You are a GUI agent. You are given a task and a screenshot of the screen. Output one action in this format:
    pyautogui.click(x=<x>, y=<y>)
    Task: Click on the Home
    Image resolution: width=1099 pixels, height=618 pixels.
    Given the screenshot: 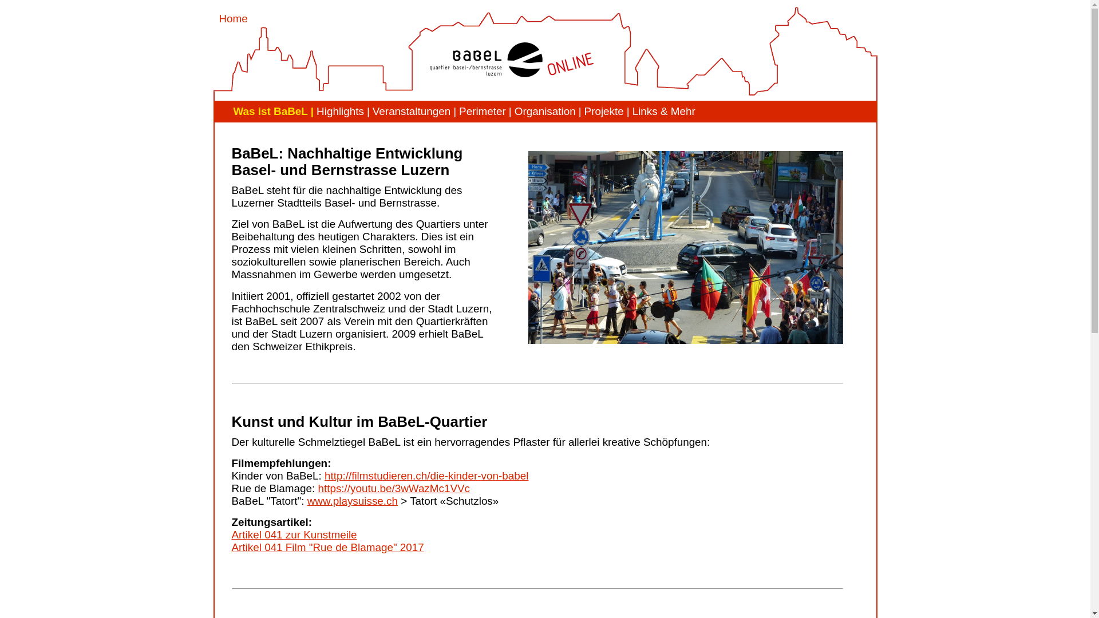 What is the action you would take?
    pyautogui.click(x=233, y=18)
    